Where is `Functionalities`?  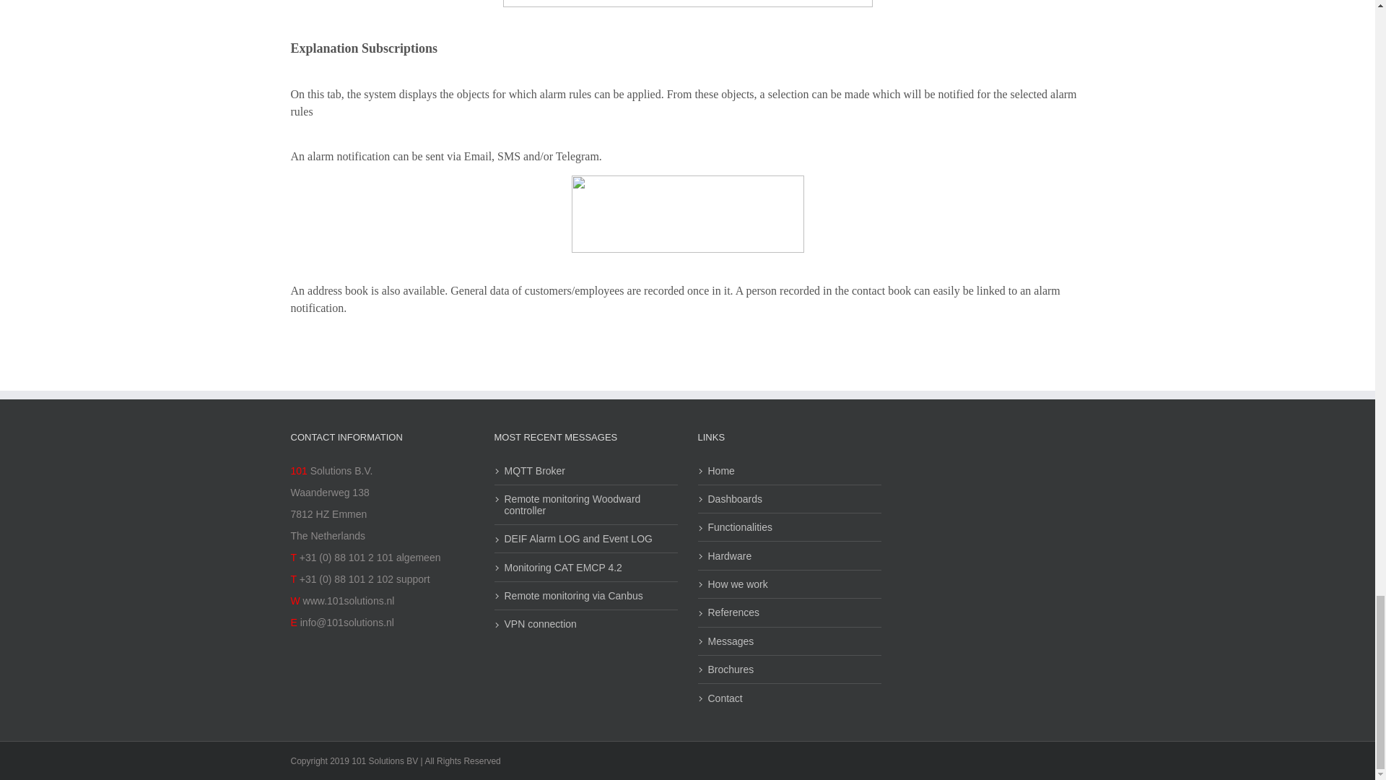 Functionalities is located at coordinates (788, 527).